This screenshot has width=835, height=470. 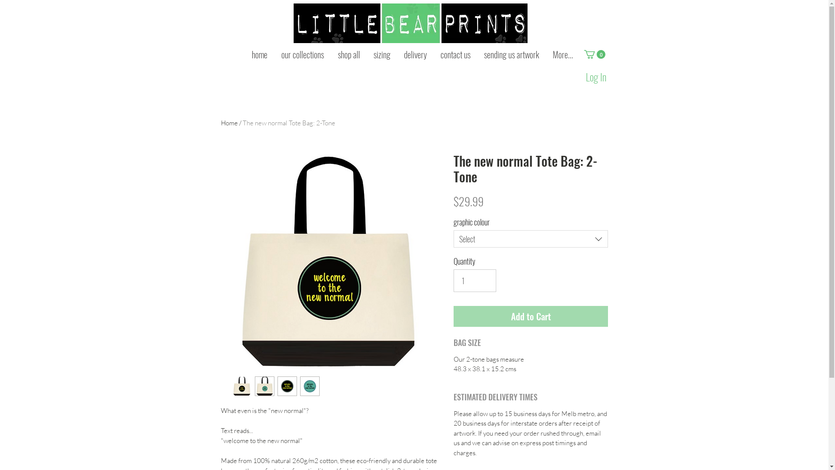 What do you see at coordinates (289, 123) in the screenshot?
I see `The new normal Tote Bag: 2-Tone` at bounding box center [289, 123].